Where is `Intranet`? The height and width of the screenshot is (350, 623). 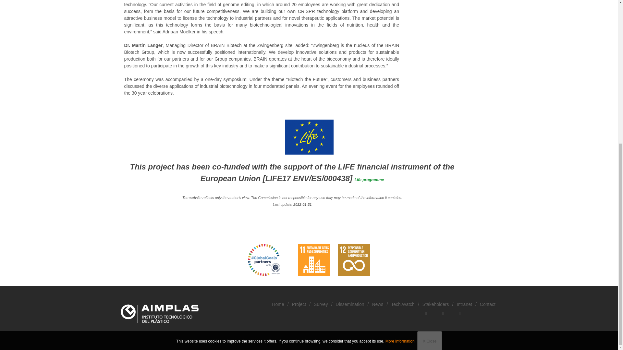 Intranet is located at coordinates (464, 304).